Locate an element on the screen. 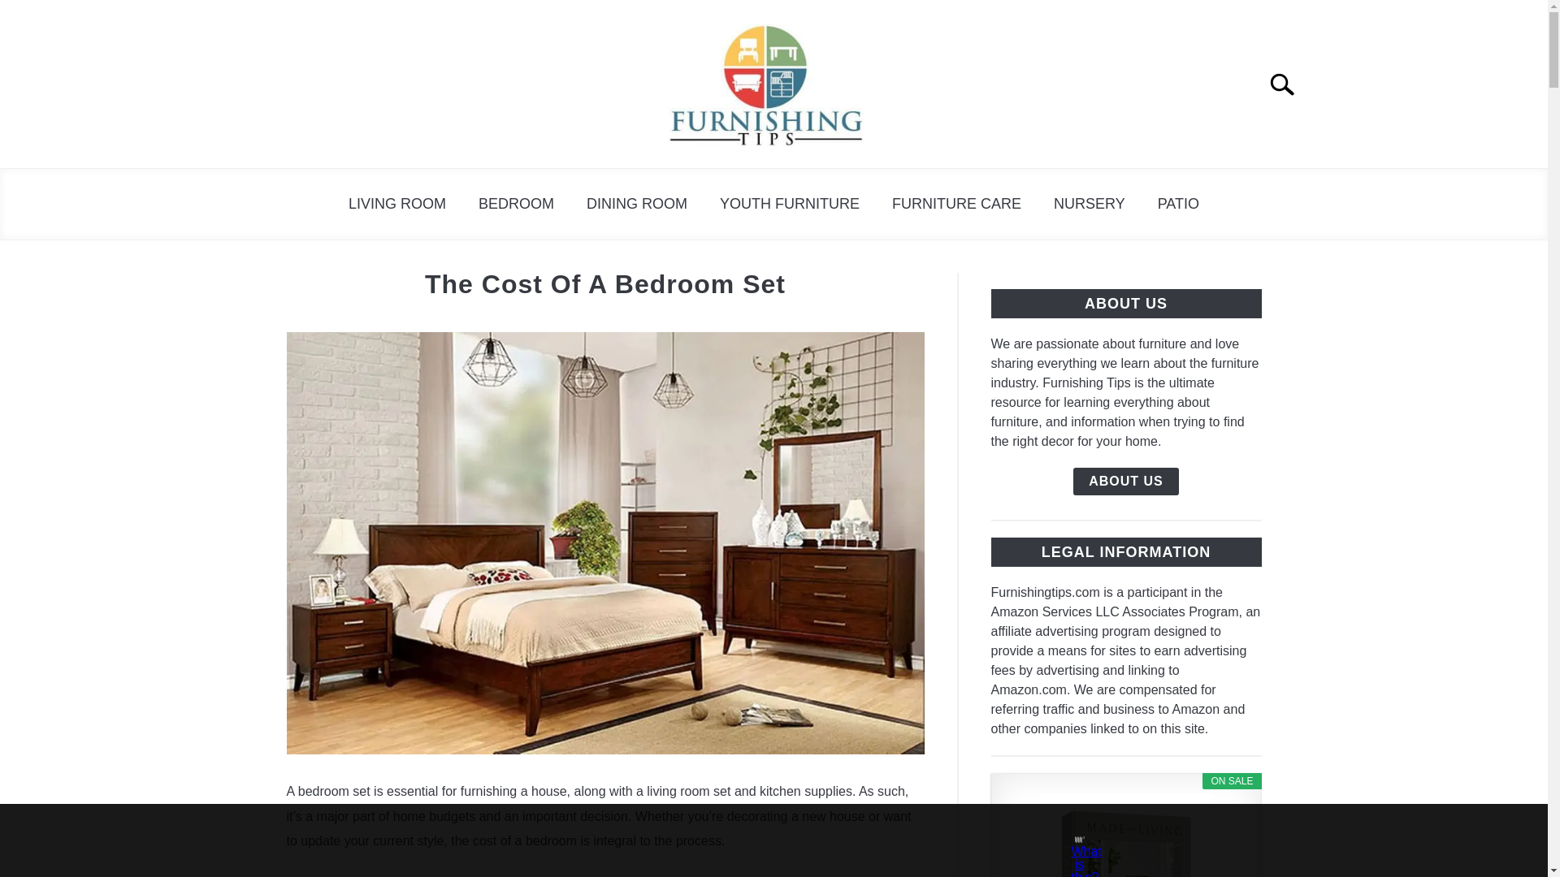 The height and width of the screenshot is (877, 1560). 3rd party ad content is located at coordinates (759, 840).